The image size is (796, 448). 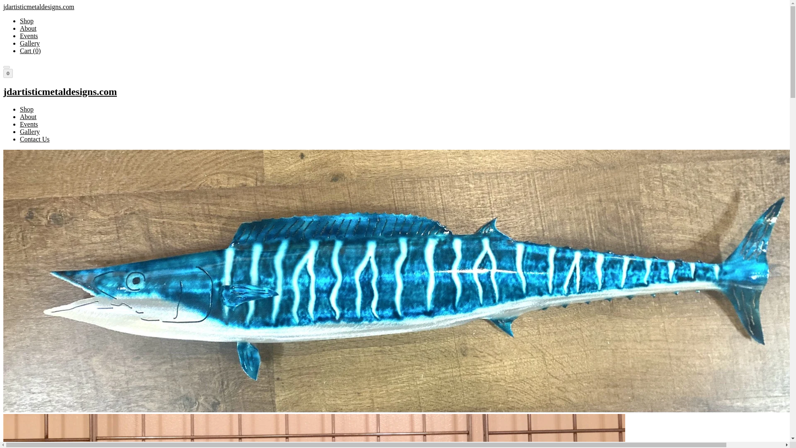 What do you see at coordinates (395, 92) in the screenshot?
I see `jdartisticmetaldesigns.com` at bounding box center [395, 92].